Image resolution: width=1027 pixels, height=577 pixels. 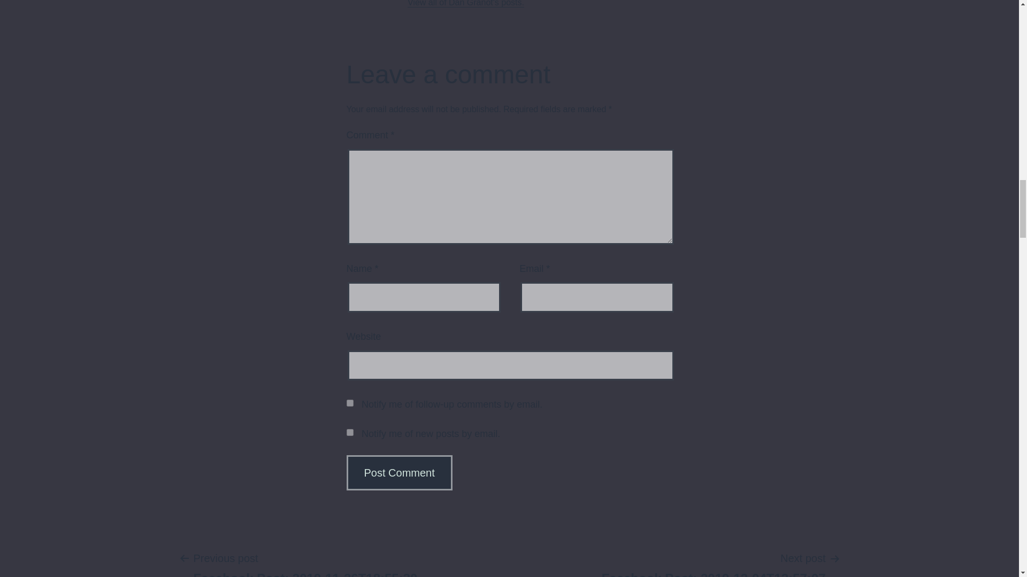 What do you see at coordinates (400, 473) in the screenshot?
I see `Post Comment` at bounding box center [400, 473].